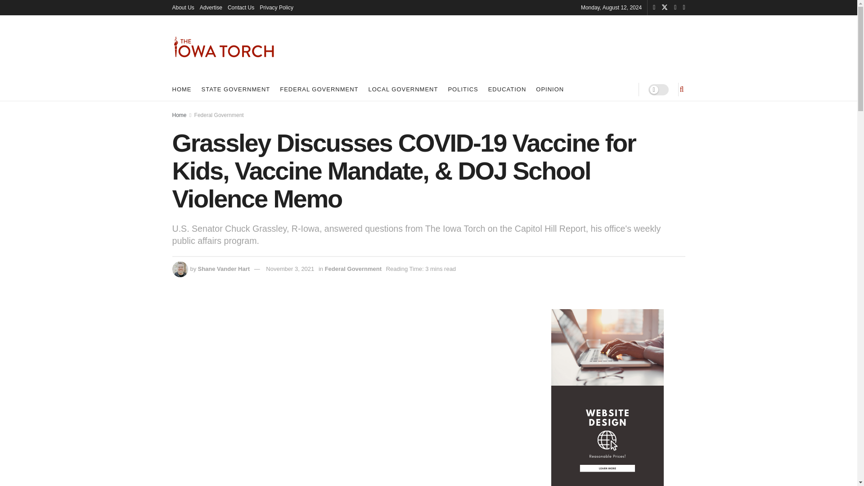  What do you see at coordinates (403, 89) in the screenshot?
I see `LOCAL GOVERNMENT` at bounding box center [403, 89].